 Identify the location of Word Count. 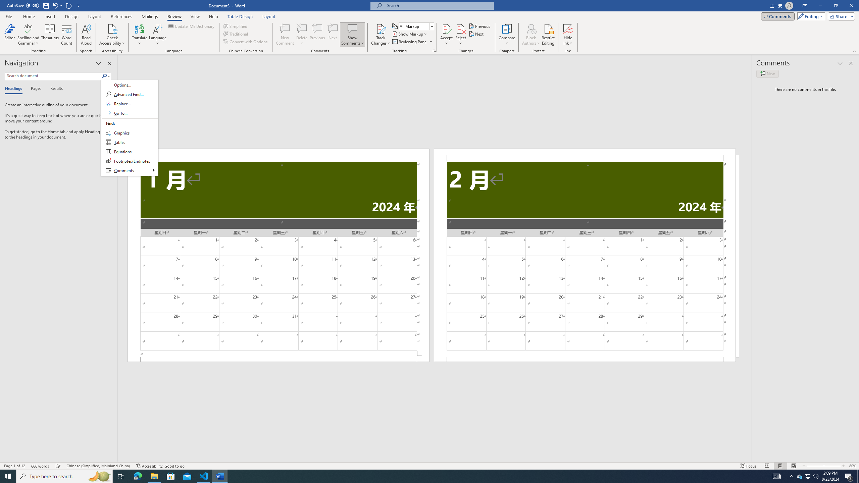
(67, 35).